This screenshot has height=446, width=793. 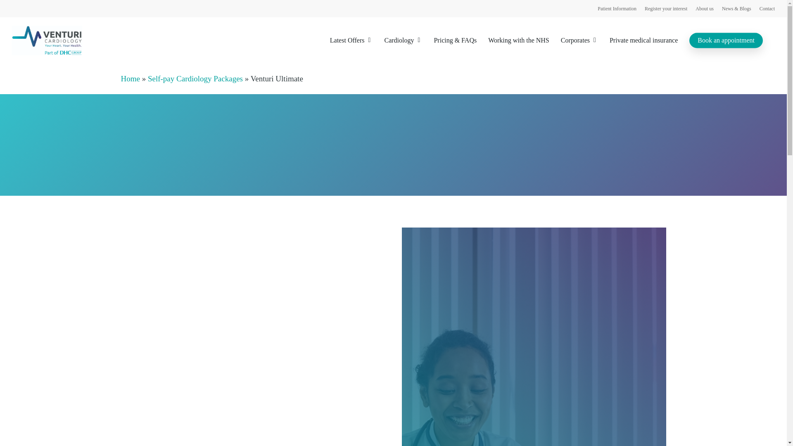 What do you see at coordinates (403, 40) in the screenshot?
I see `Cardiology` at bounding box center [403, 40].